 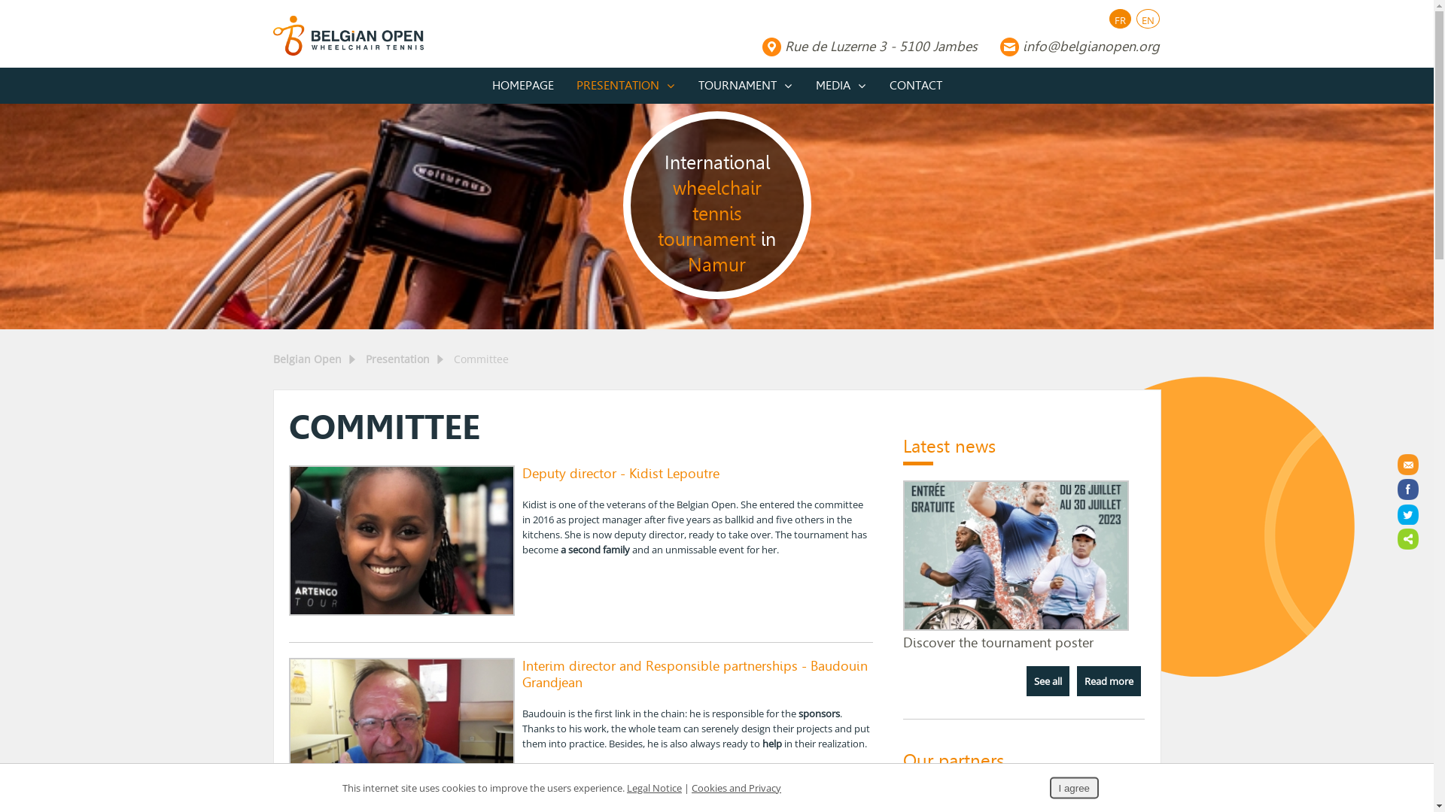 What do you see at coordinates (841, 86) in the screenshot?
I see `MEDIA` at bounding box center [841, 86].